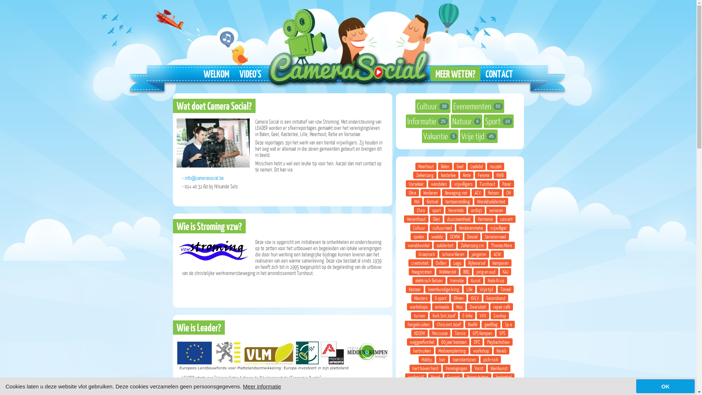  I want to click on kamperen, so click(500, 263).